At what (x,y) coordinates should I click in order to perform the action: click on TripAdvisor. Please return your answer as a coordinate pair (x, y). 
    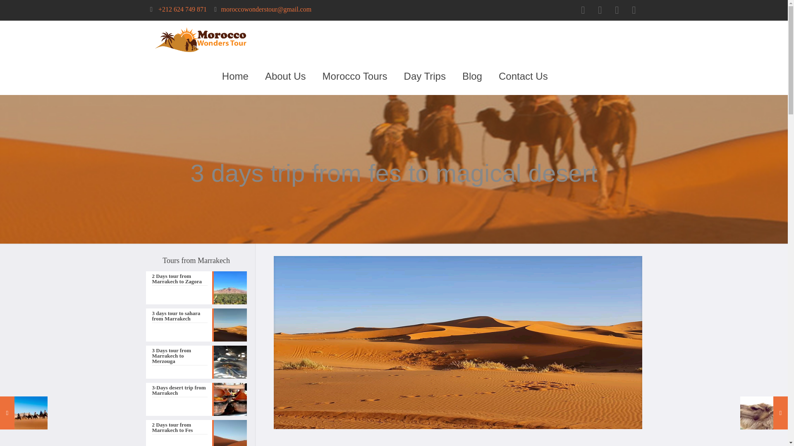
    Looking at the image, I should click on (634, 12).